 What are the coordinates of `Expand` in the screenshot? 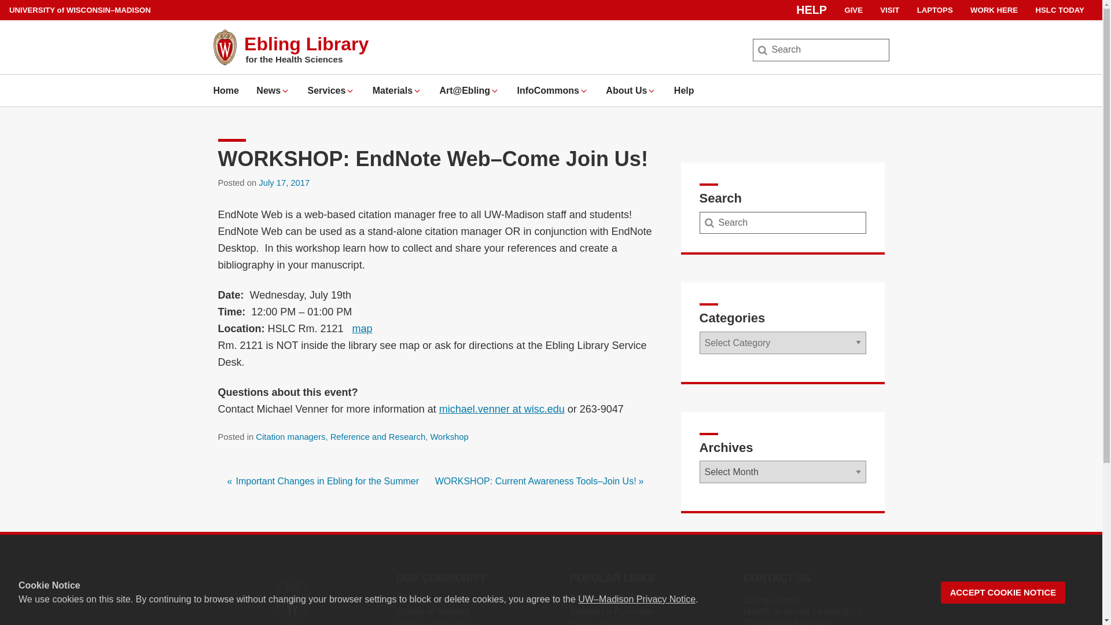 It's located at (285, 91).